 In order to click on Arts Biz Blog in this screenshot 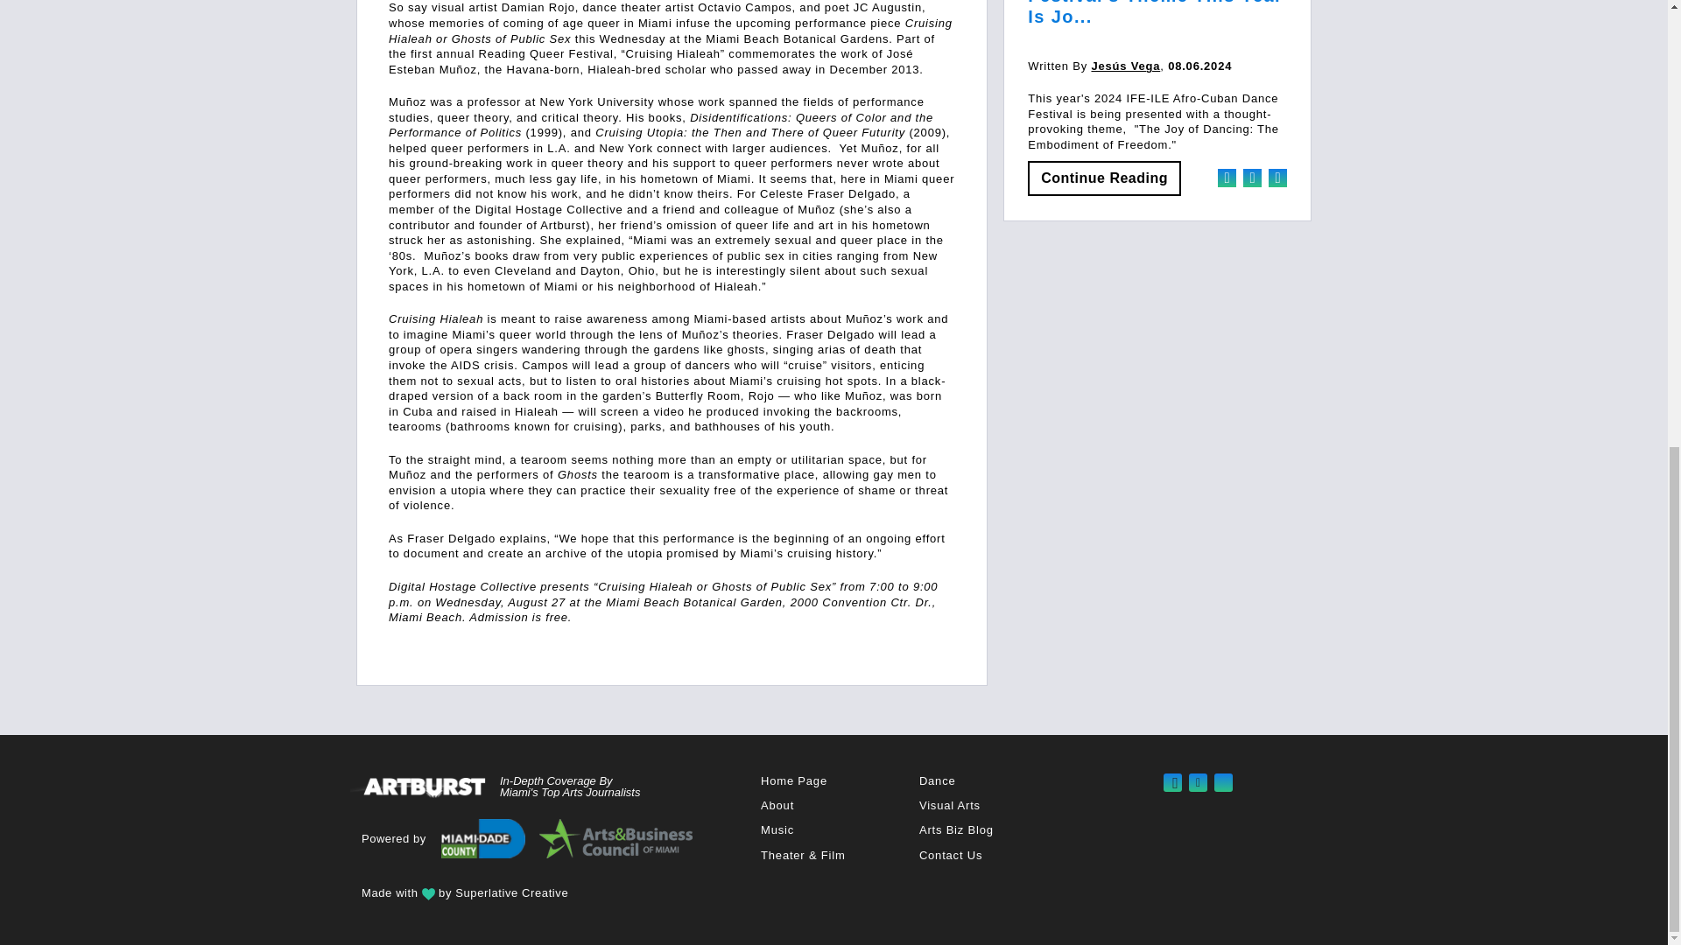, I will do `click(956, 829)`.